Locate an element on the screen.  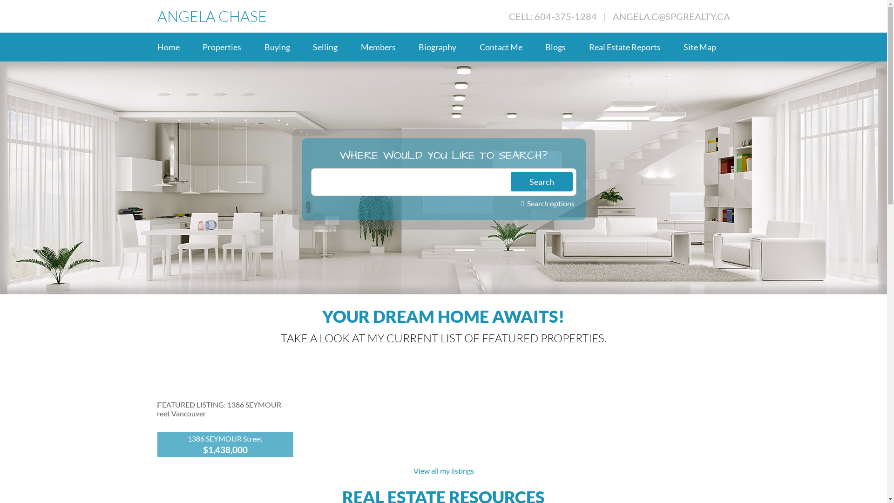
Properties is located at coordinates (229, 47).